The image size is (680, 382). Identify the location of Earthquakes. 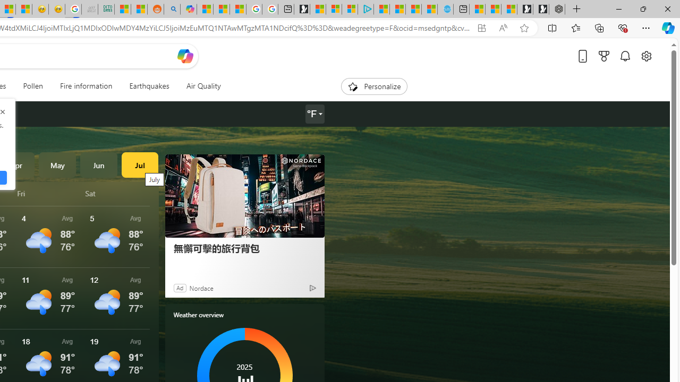
(149, 86).